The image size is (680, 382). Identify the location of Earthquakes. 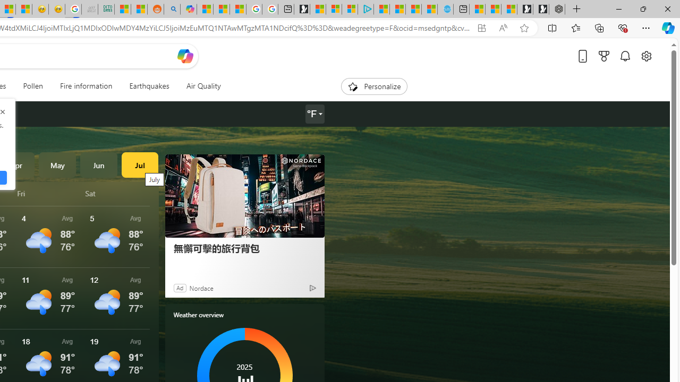
(149, 86).